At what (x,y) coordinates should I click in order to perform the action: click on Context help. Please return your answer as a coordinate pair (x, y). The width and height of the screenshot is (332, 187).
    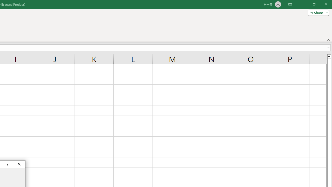
    Looking at the image, I should click on (7, 164).